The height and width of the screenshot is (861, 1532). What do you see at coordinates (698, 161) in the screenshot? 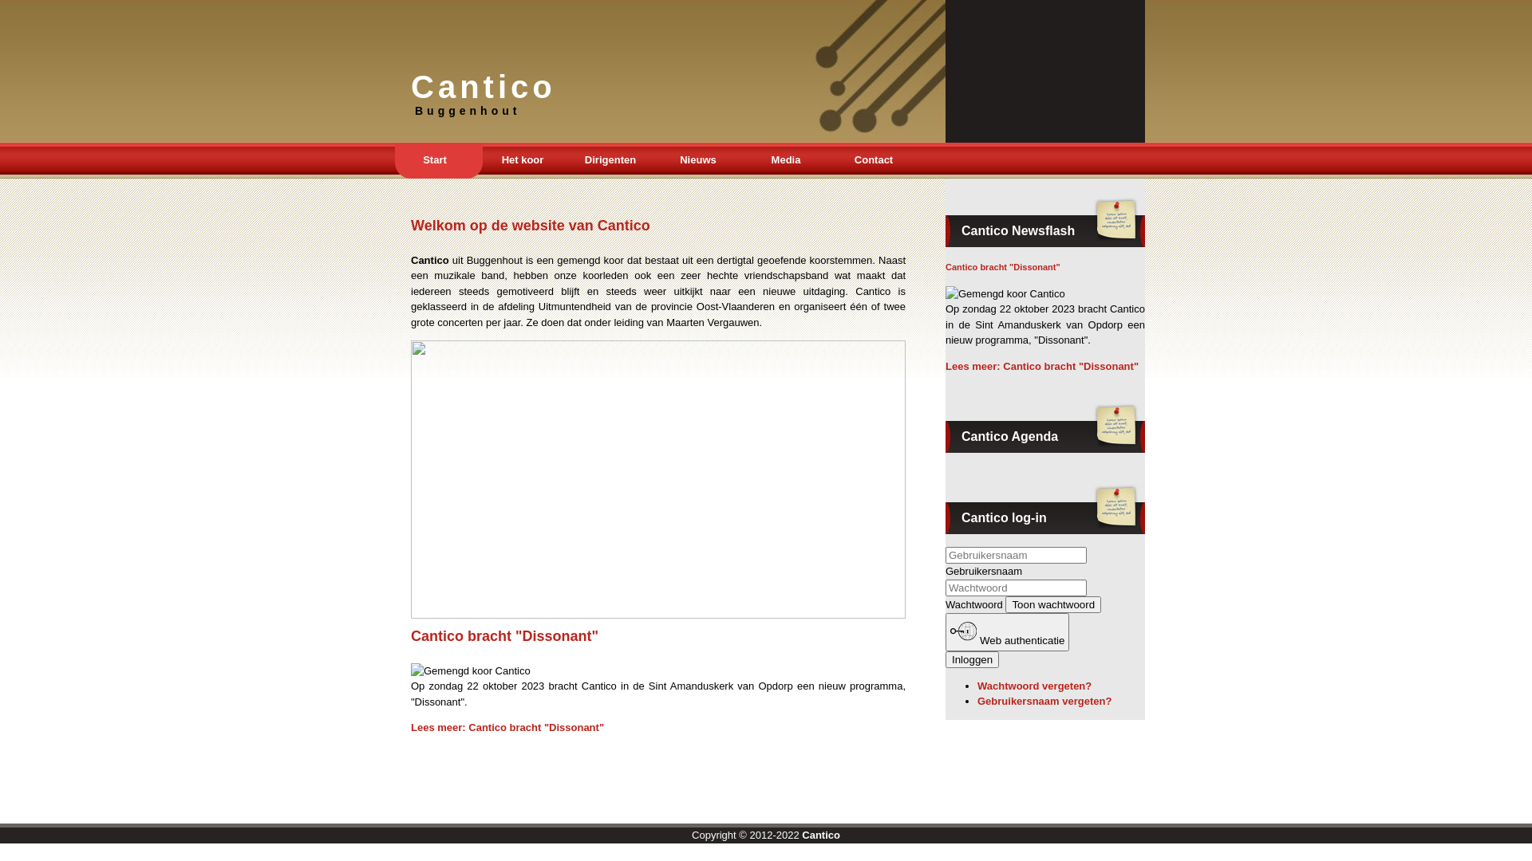
I see `Nieuws` at bounding box center [698, 161].